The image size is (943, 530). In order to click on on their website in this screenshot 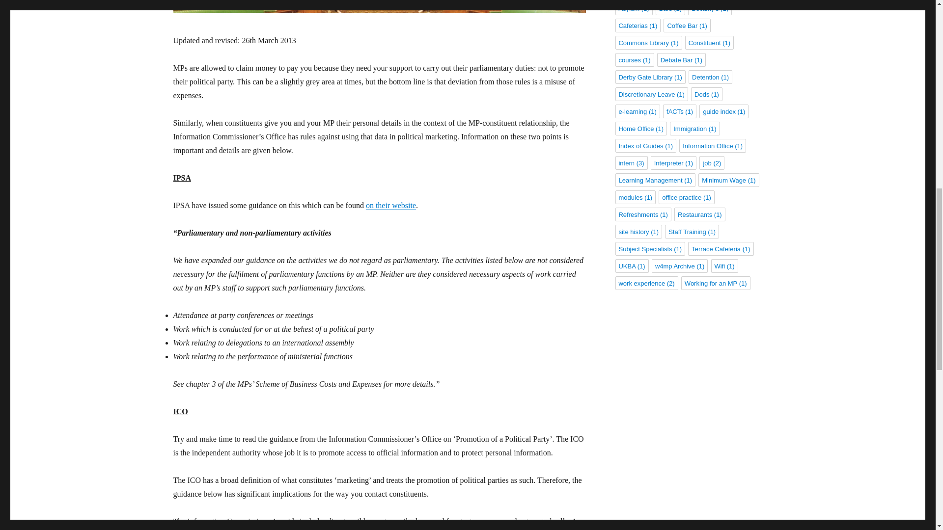, I will do `click(390, 205)`.